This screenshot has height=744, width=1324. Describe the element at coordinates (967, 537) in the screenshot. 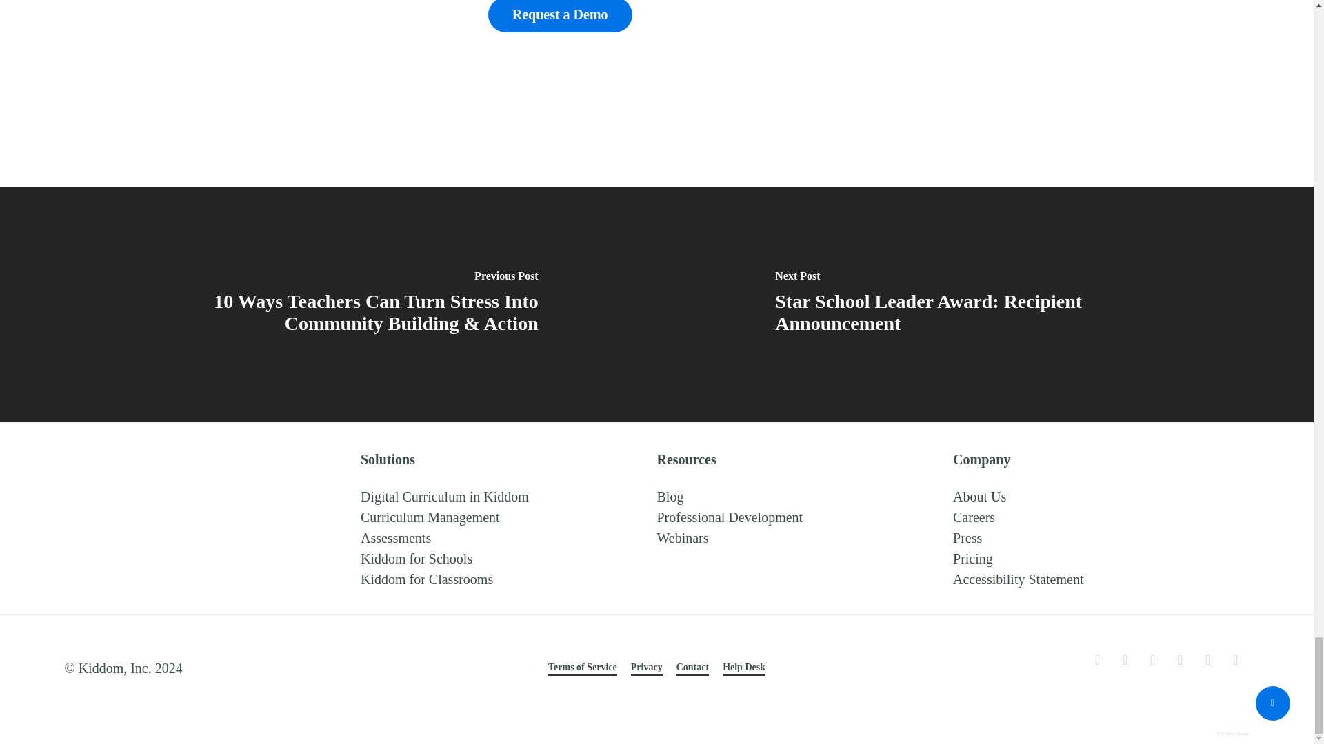

I see `Press` at that location.